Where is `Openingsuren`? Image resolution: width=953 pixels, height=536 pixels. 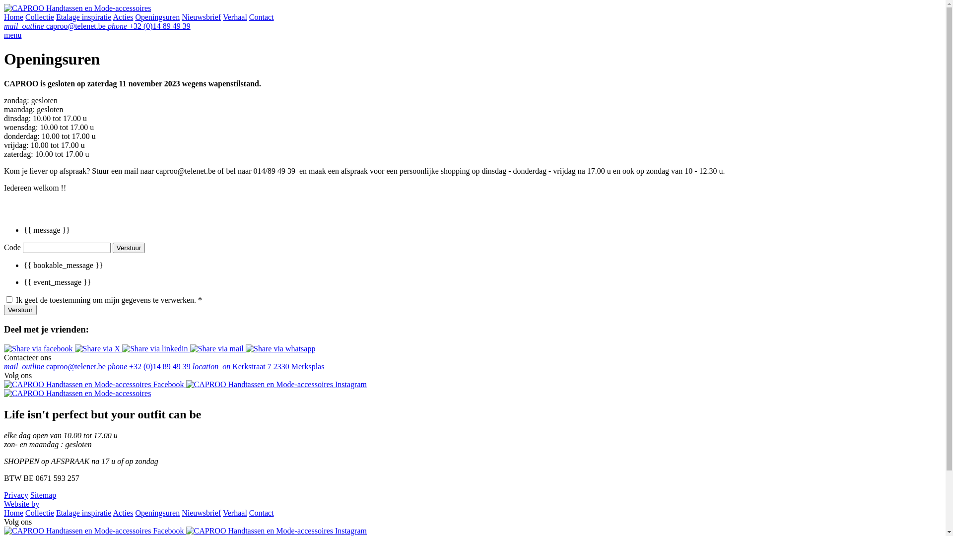
Openingsuren is located at coordinates (157, 513).